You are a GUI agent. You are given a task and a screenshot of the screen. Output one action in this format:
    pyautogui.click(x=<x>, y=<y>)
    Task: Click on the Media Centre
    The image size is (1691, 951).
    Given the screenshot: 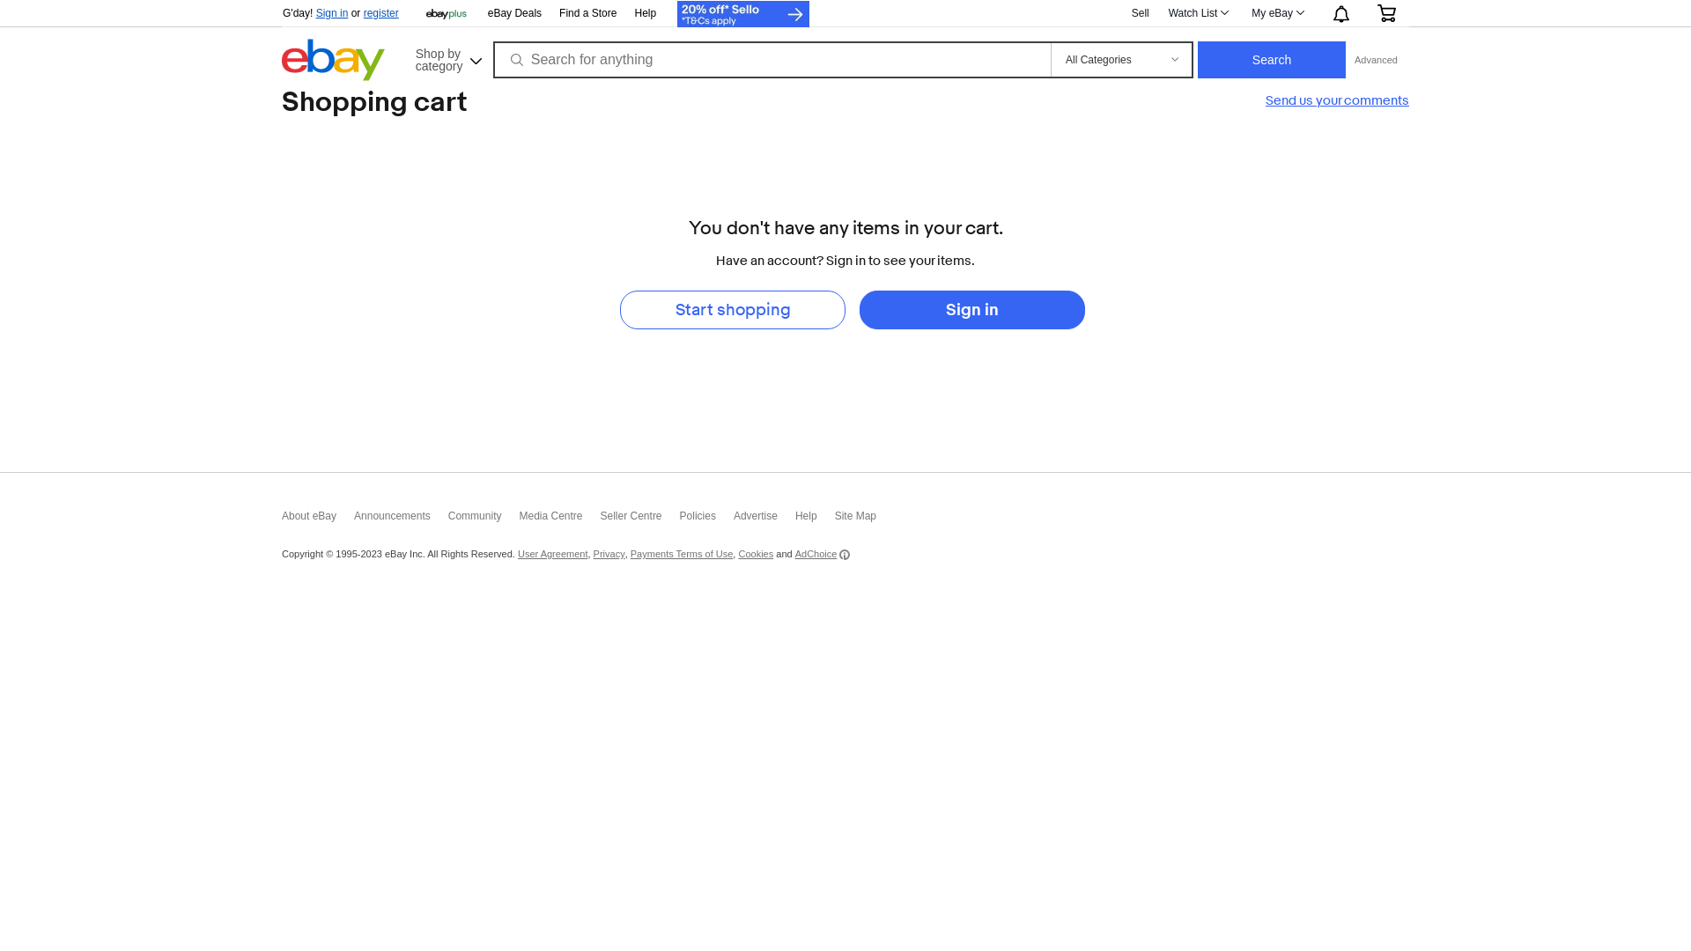 What is the action you would take?
    pyautogui.click(x=559, y=520)
    